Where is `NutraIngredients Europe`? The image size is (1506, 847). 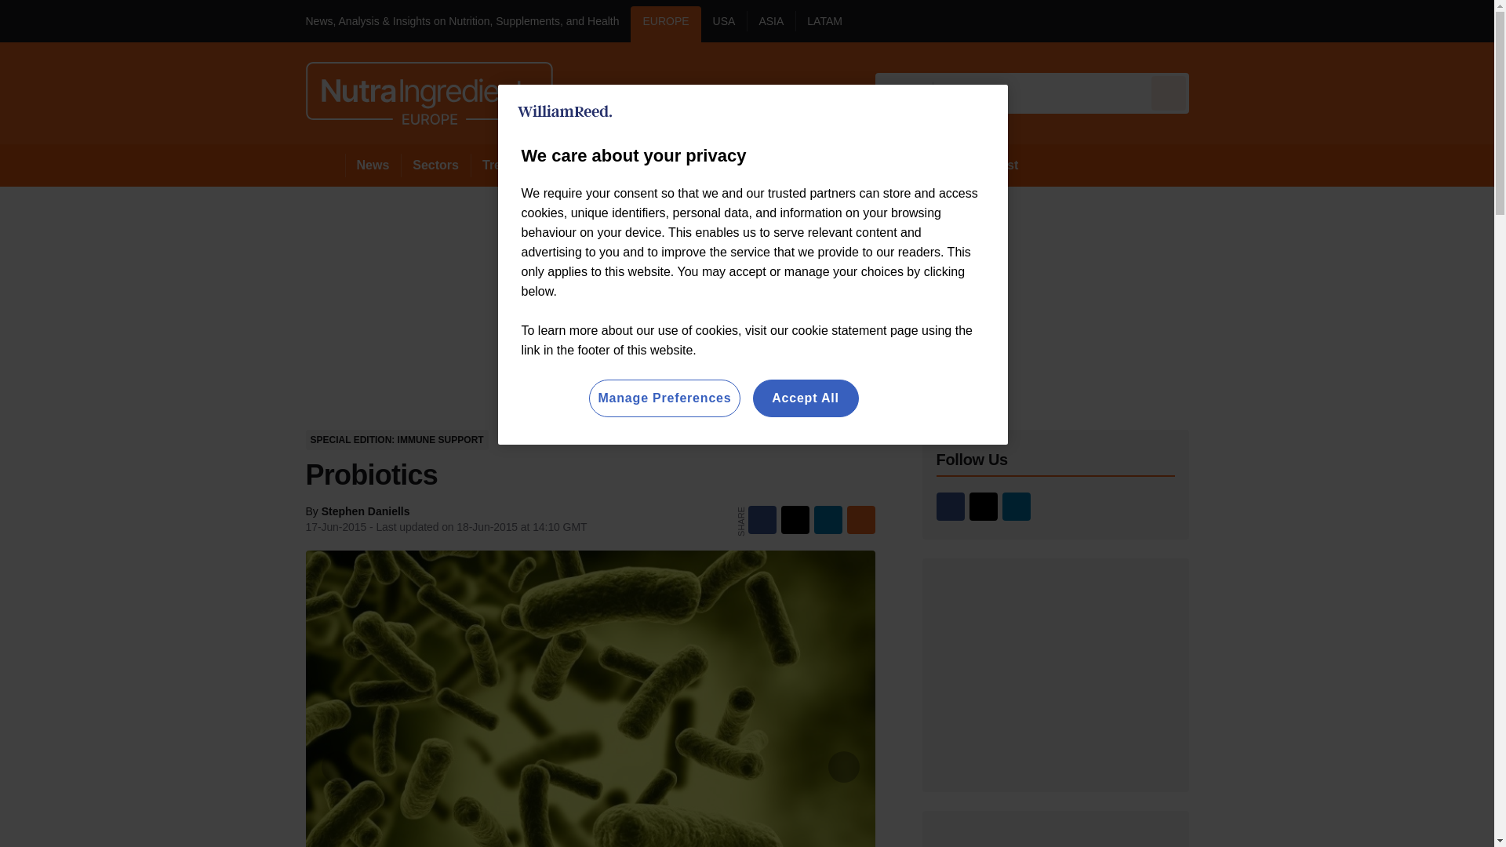 NutraIngredients Europe is located at coordinates (428, 93).